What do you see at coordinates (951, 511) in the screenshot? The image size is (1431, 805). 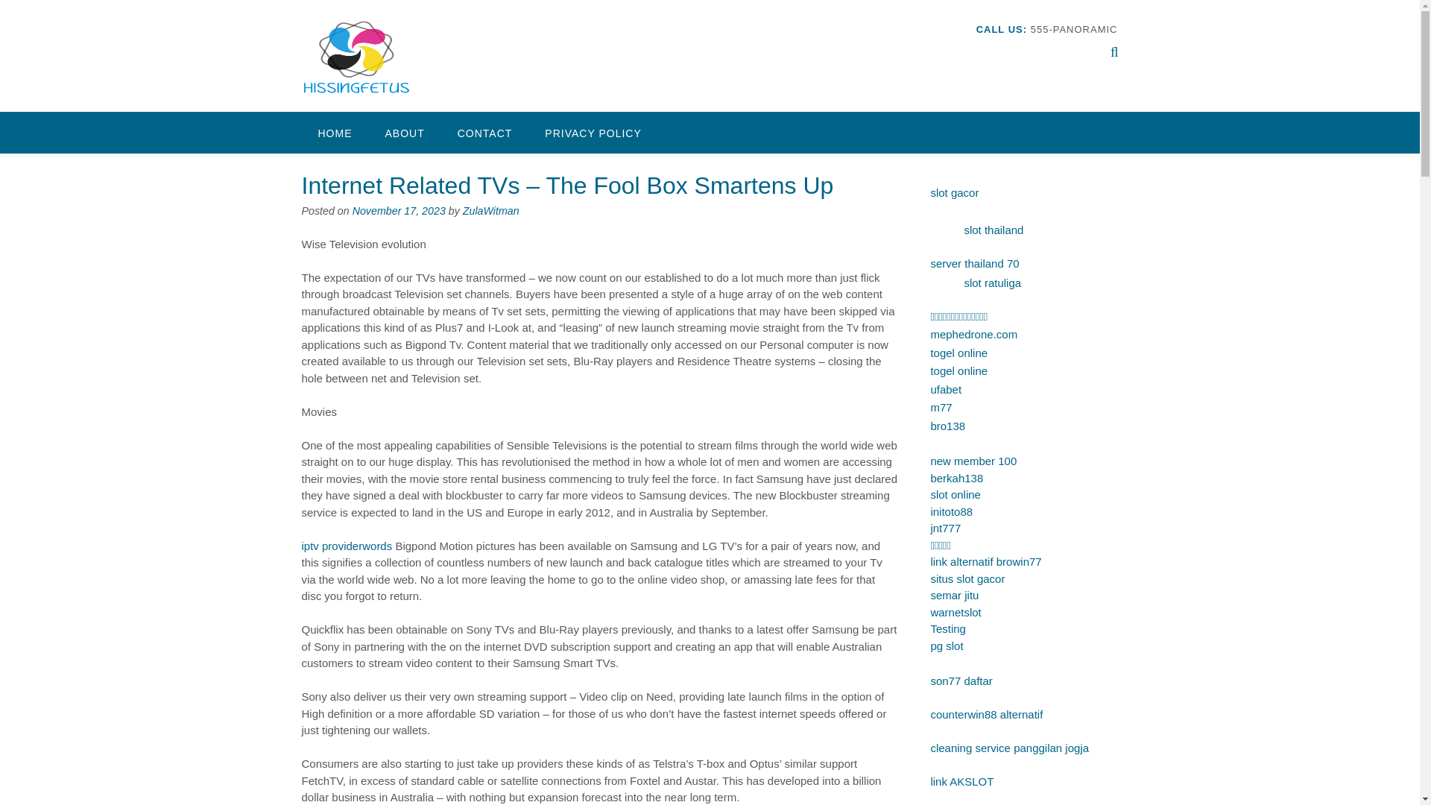 I see `initoto88` at bounding box center [951, 511].